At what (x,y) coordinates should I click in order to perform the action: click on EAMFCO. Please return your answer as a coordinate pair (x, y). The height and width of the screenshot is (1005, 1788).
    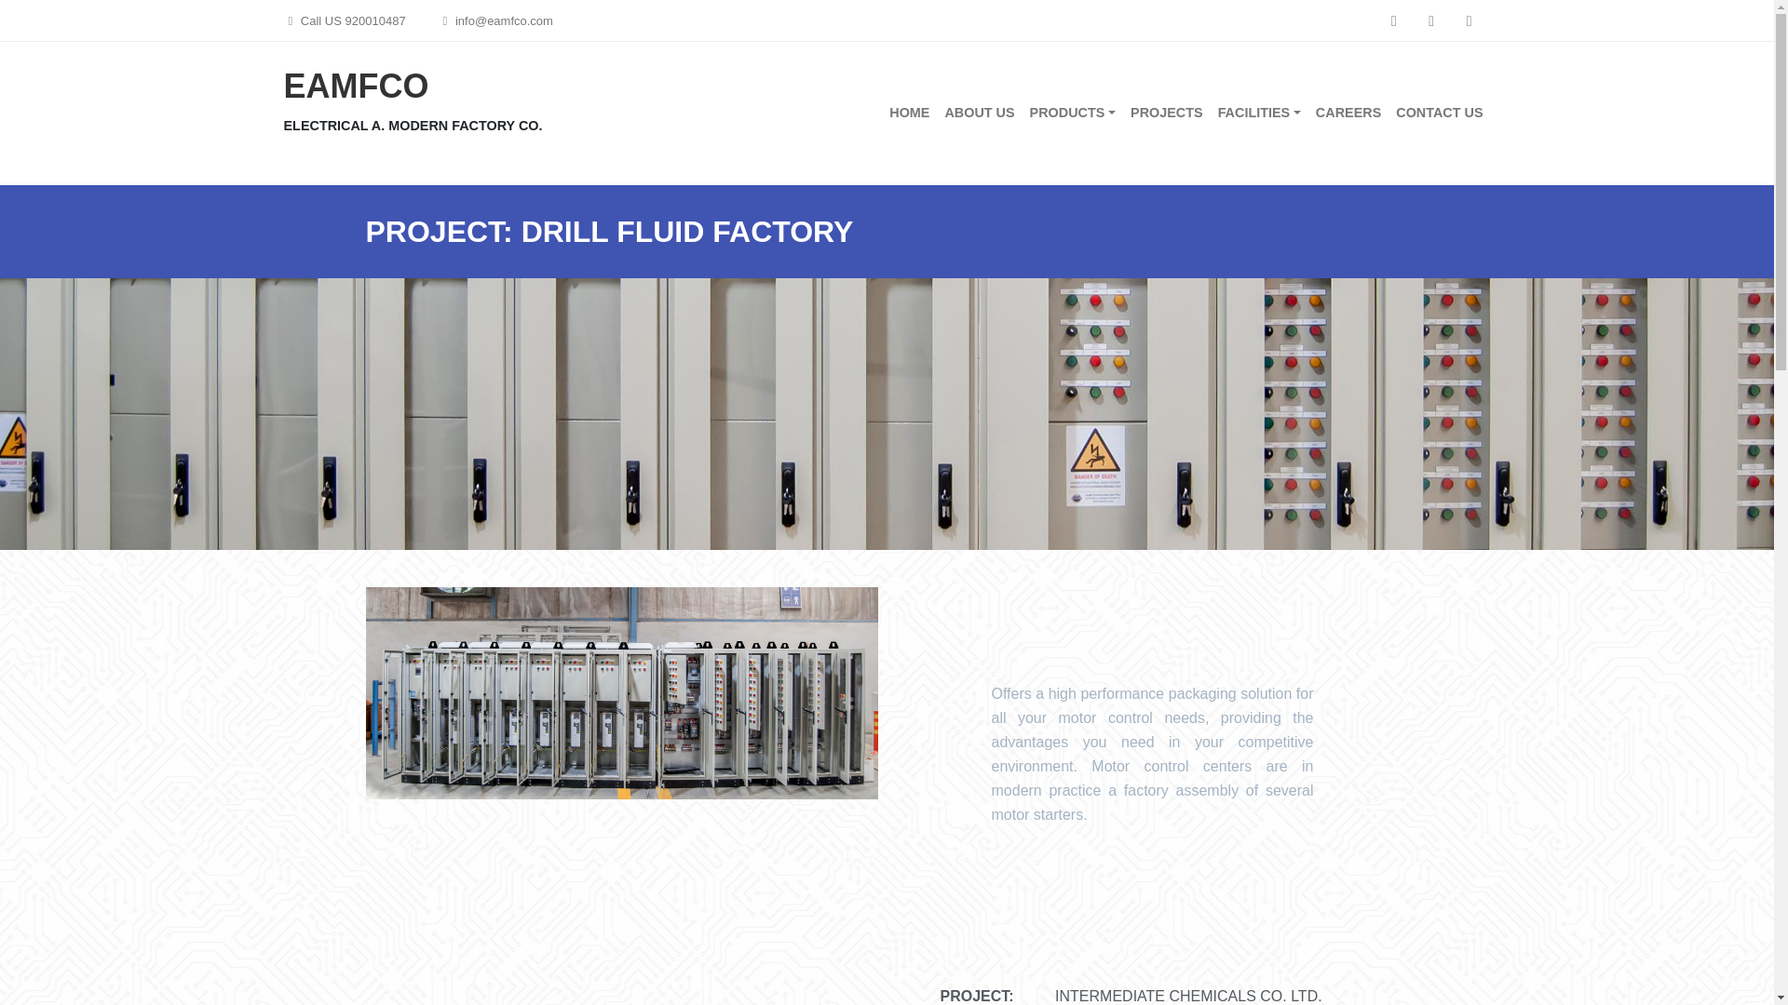
    Looking at the image, I should click on (356, 86).